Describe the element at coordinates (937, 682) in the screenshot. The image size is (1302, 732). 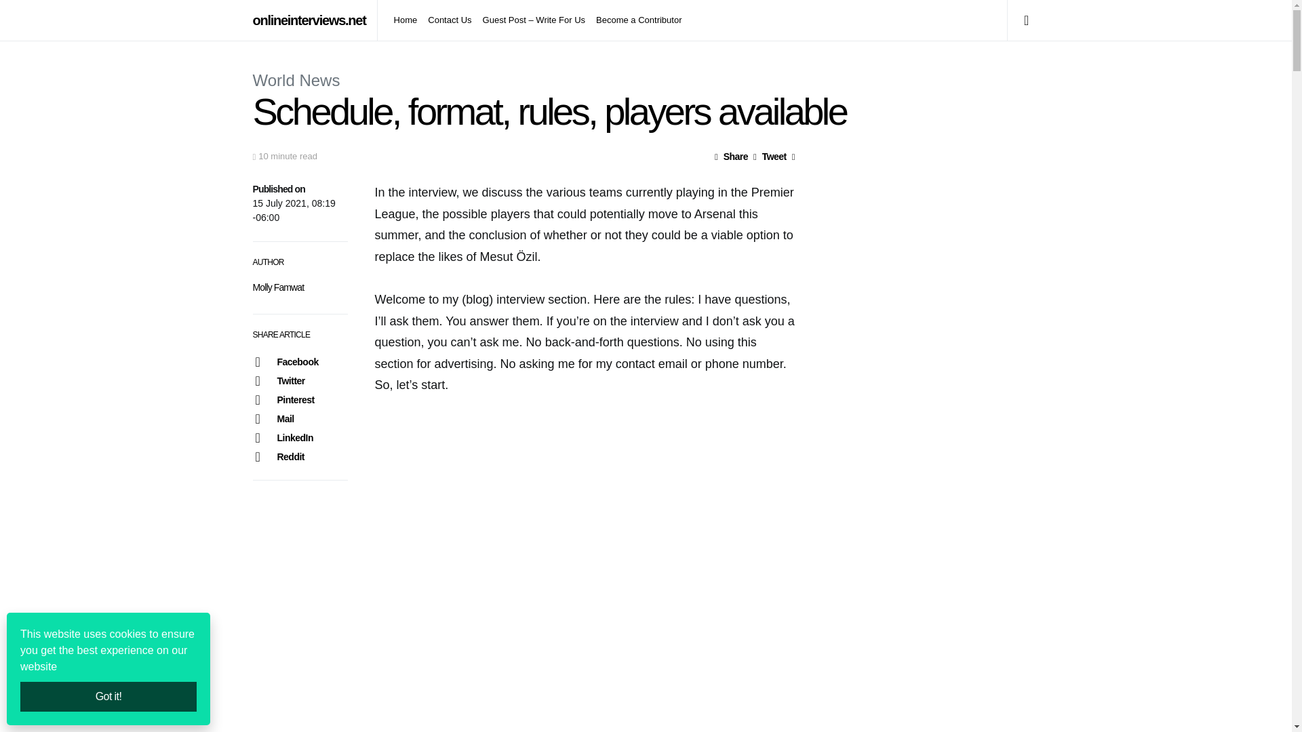
I see `Advertisement` at that location.